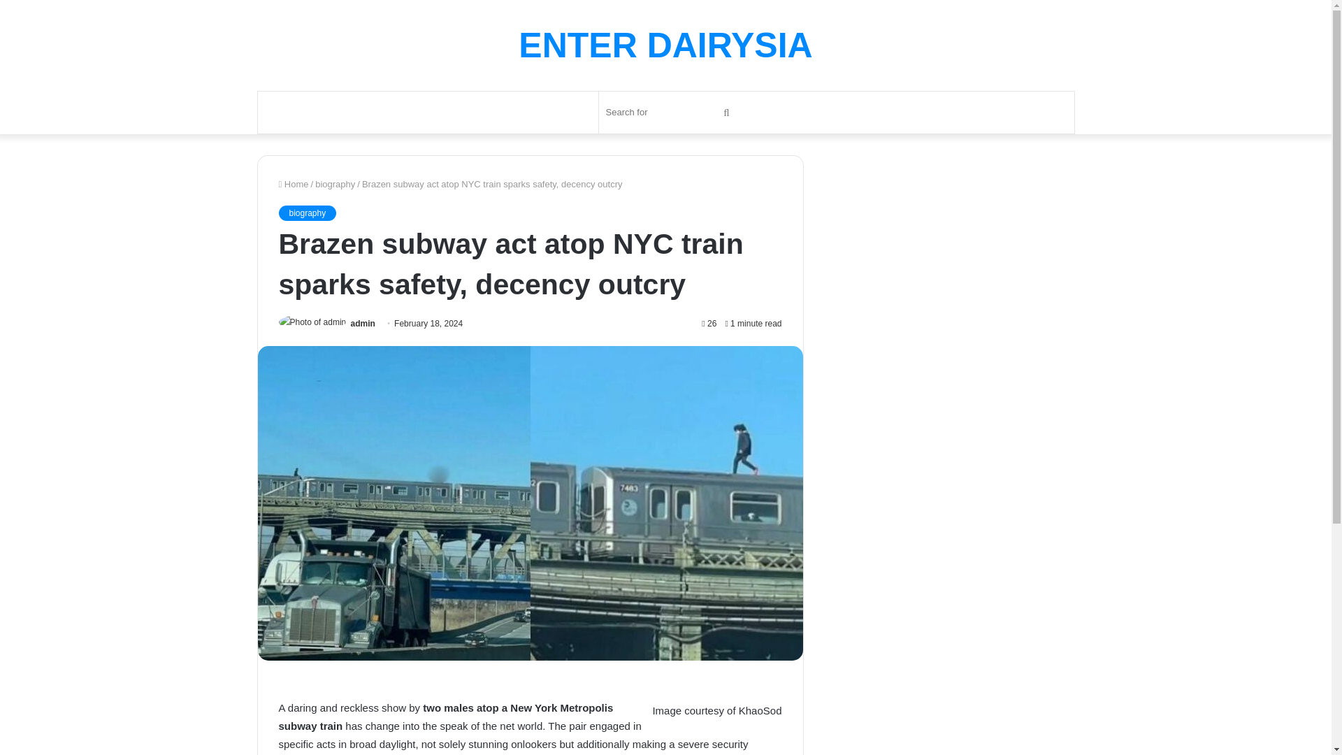 The height and width of the screenshot is (755, 1342). Describe the element at coordinates (670, 112) in the screenshot. I see `Search for` at that location.